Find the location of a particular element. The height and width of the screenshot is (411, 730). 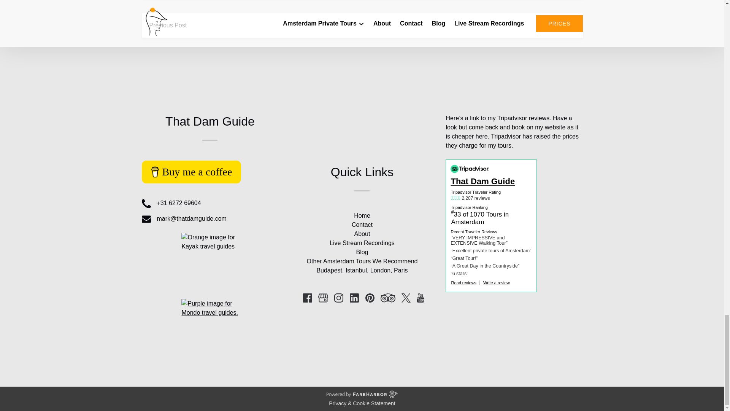

Envelope is located at coordinates (146, 219).